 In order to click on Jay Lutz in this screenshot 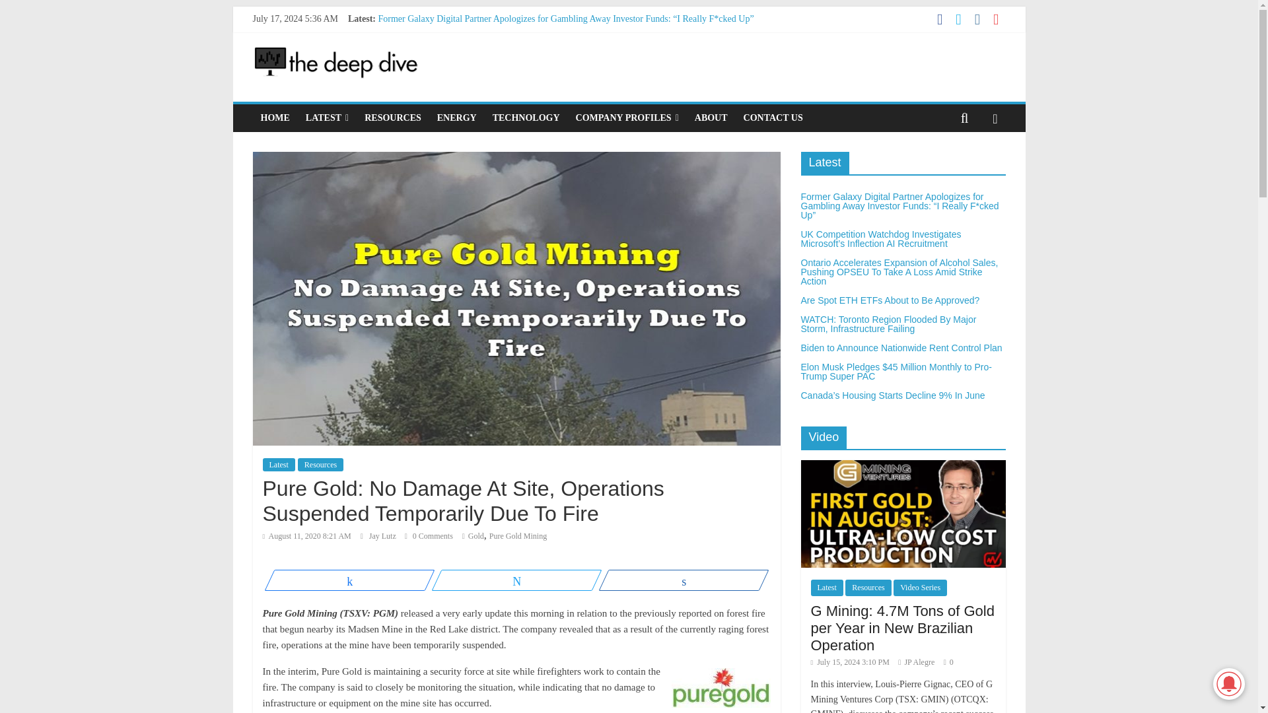, I will do `click(383, 535)`.